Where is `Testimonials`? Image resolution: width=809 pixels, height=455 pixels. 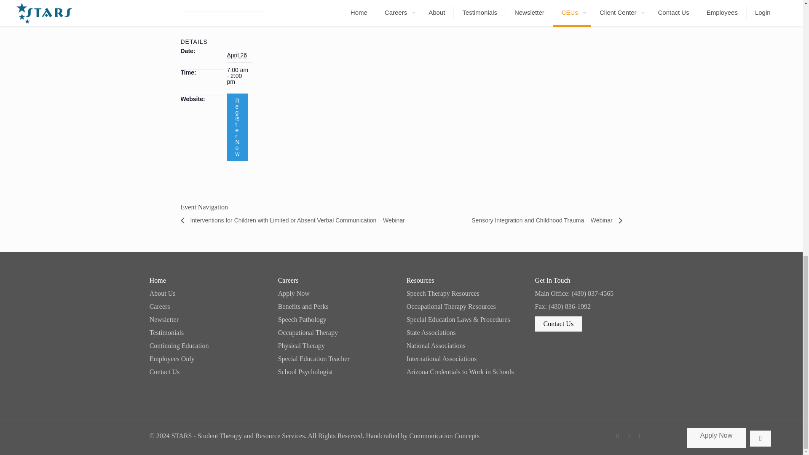 Testimonials is located at coordinates (209, 333).